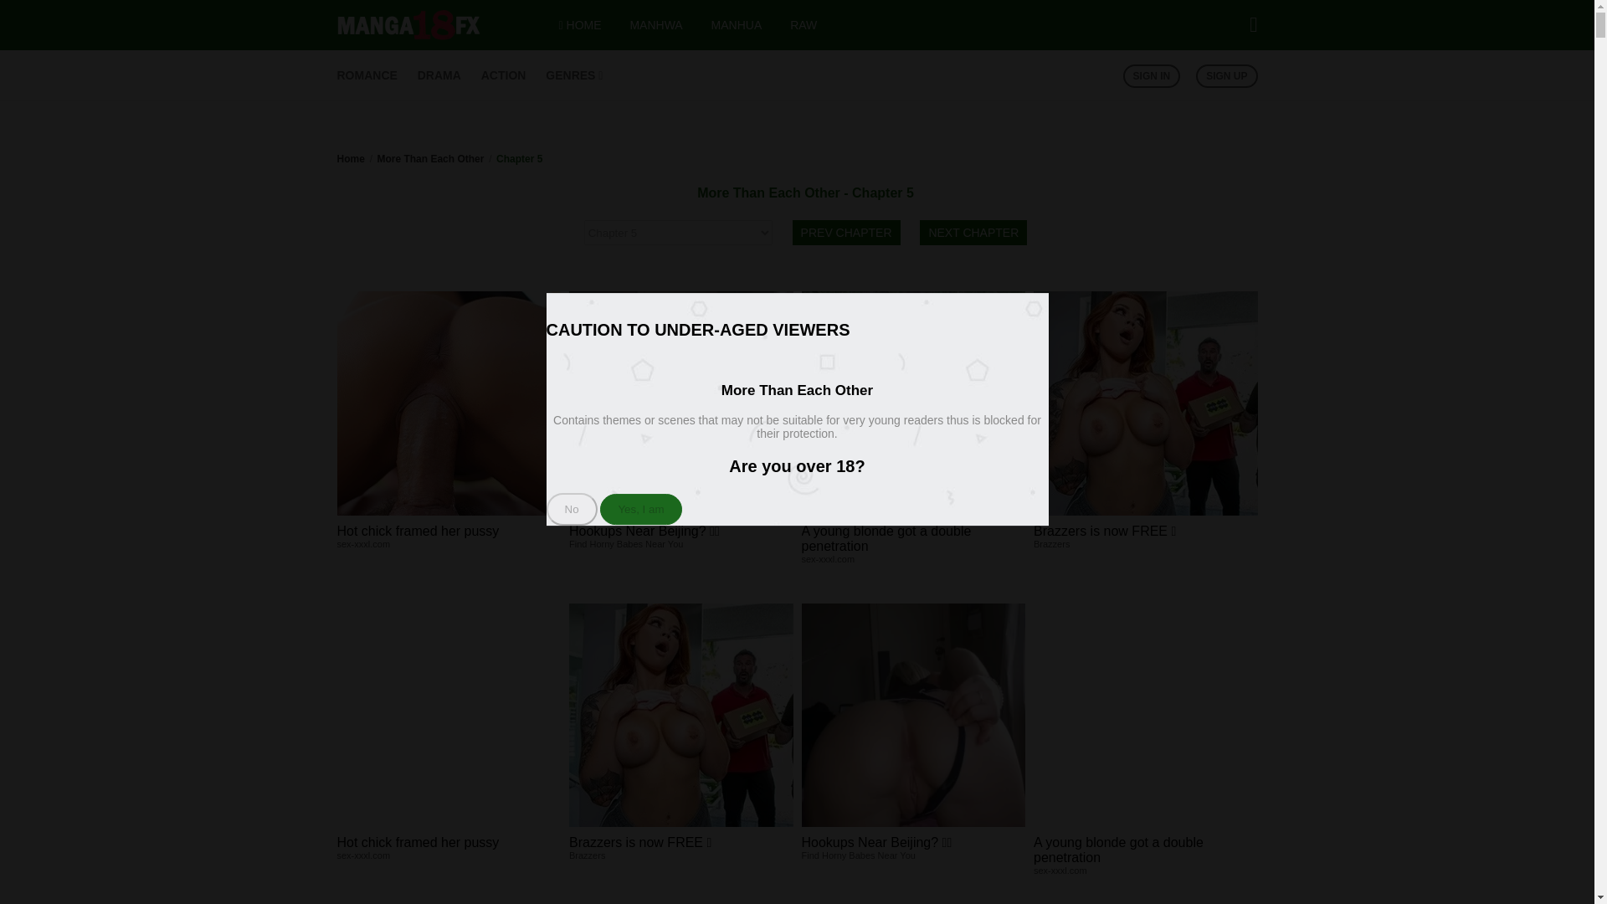 The image size is (1607, 904). I want to click on Manhwa Online, so click(655, 24).